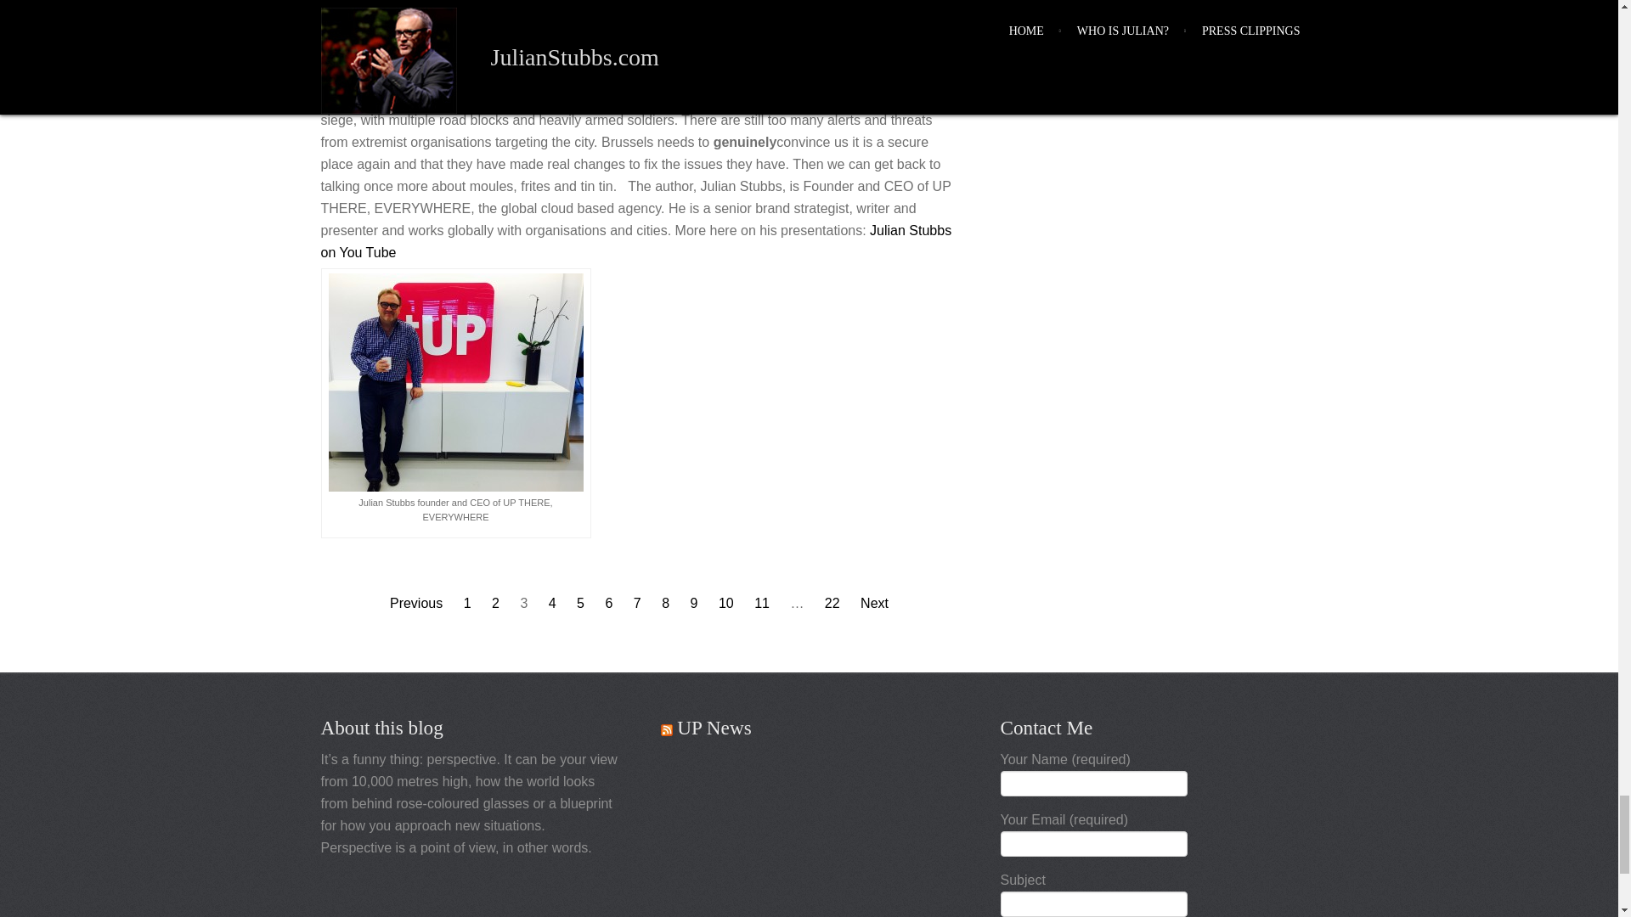 This screenshot has height=917, width=1631. What do you see at coordinates (552, 603) in the screenshot?
I see `4` at bounding box center [552, 603].